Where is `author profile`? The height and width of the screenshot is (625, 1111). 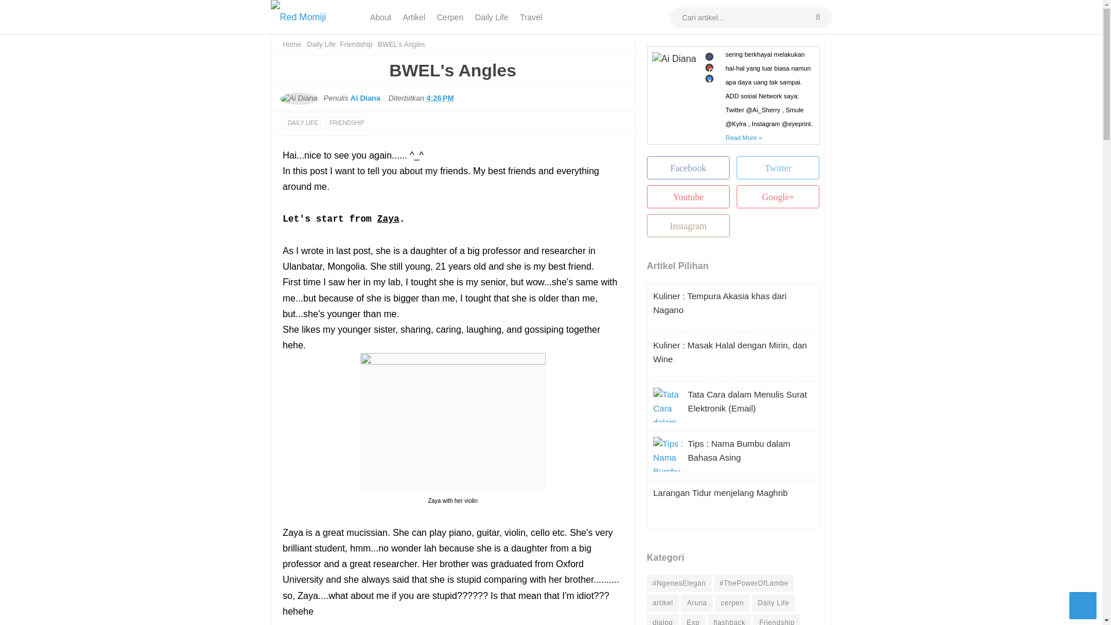 author profile is located at coordinates (370, 98).